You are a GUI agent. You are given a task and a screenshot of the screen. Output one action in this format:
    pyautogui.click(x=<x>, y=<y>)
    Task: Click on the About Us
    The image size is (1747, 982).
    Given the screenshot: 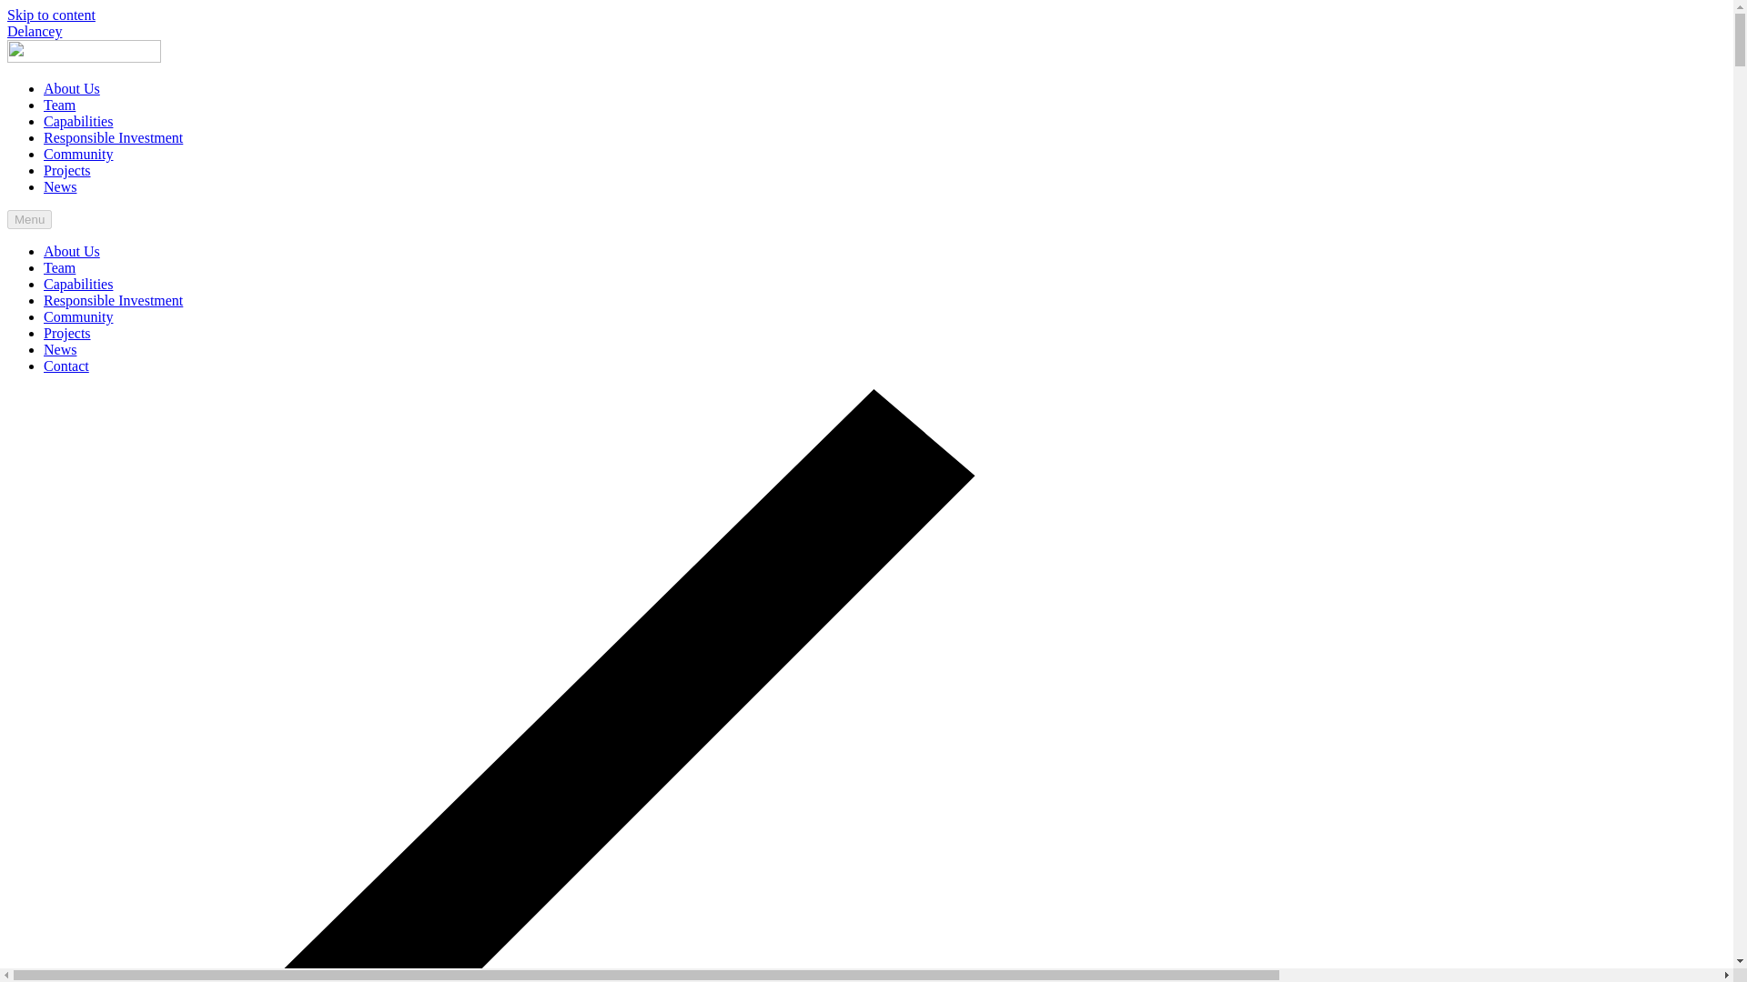 What is the action you would take?
    pyautogui.click(x=71, y=251)
    